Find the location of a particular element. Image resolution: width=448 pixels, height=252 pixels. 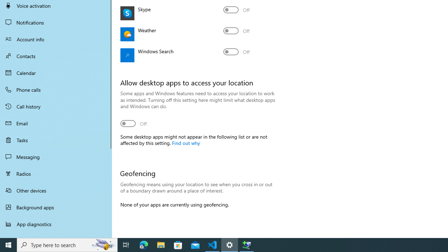

Account info is located at coordinates (56, 39).